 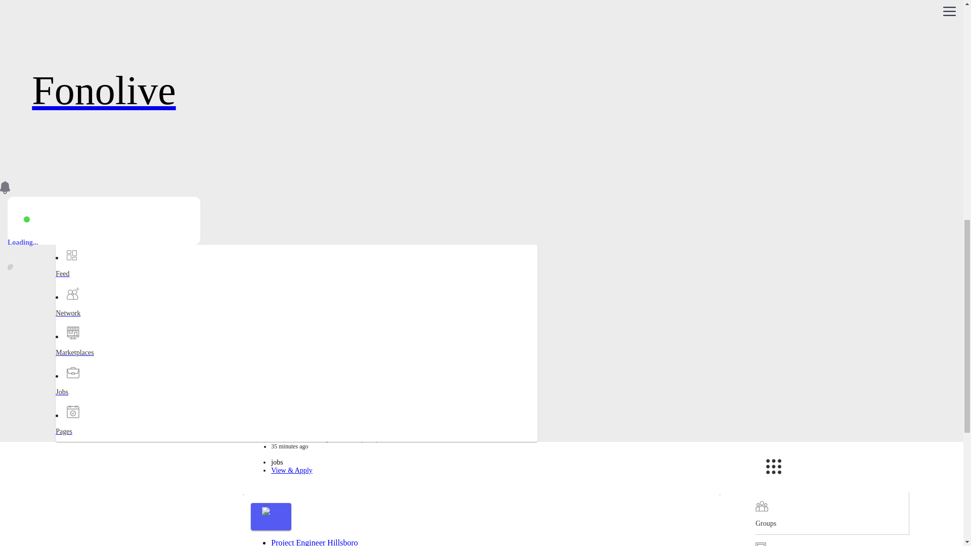 What do you see at coordinates (832, 95) in the screenshot?
I see `Ad Cart` at bounding box center [832, 95].